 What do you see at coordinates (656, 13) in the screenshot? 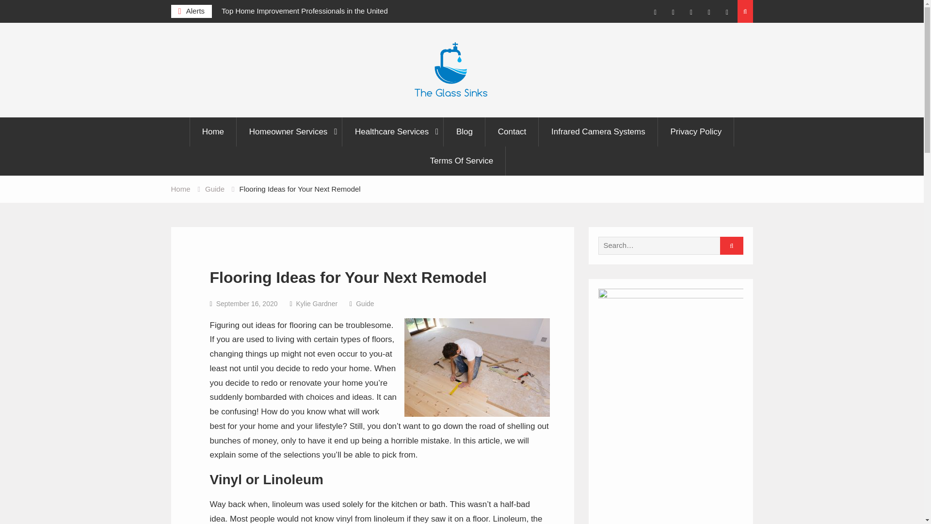
I see `fb` at bounding box center [656, 13].